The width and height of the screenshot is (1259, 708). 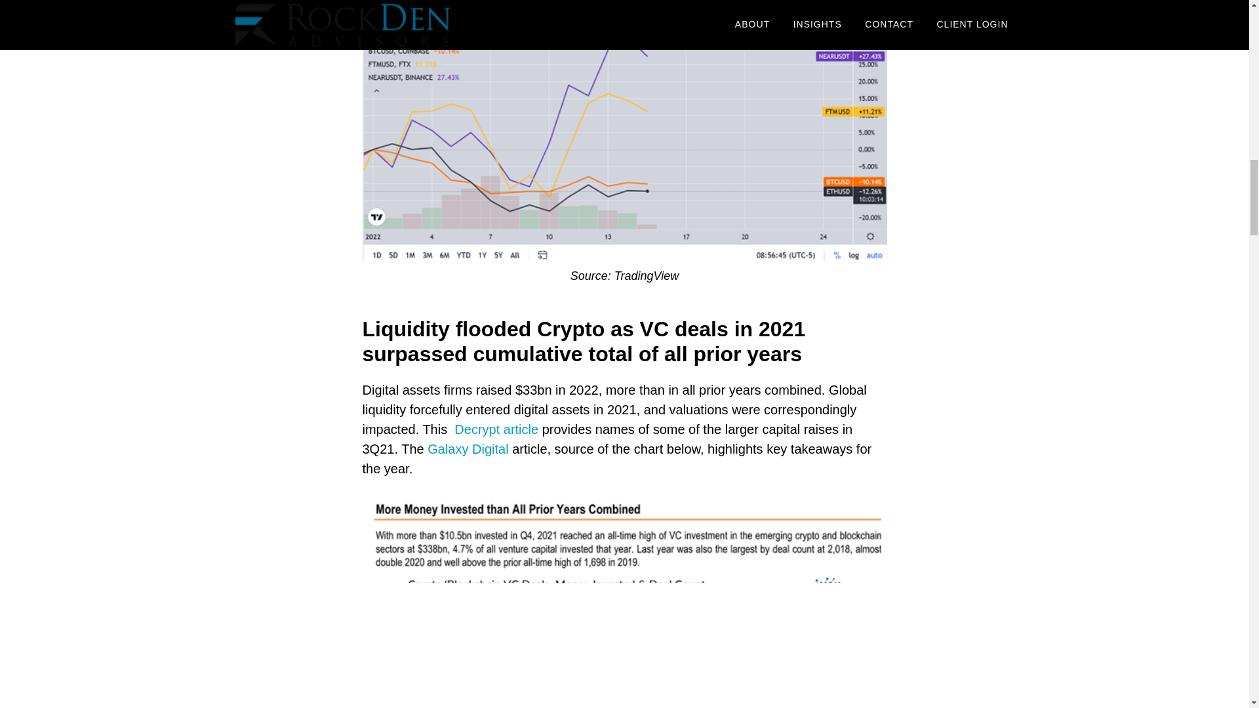 What do you see at coordinates (468, 448) in the screenshot?
I see `Galaxy Digital` at bounding box center [468, 448].